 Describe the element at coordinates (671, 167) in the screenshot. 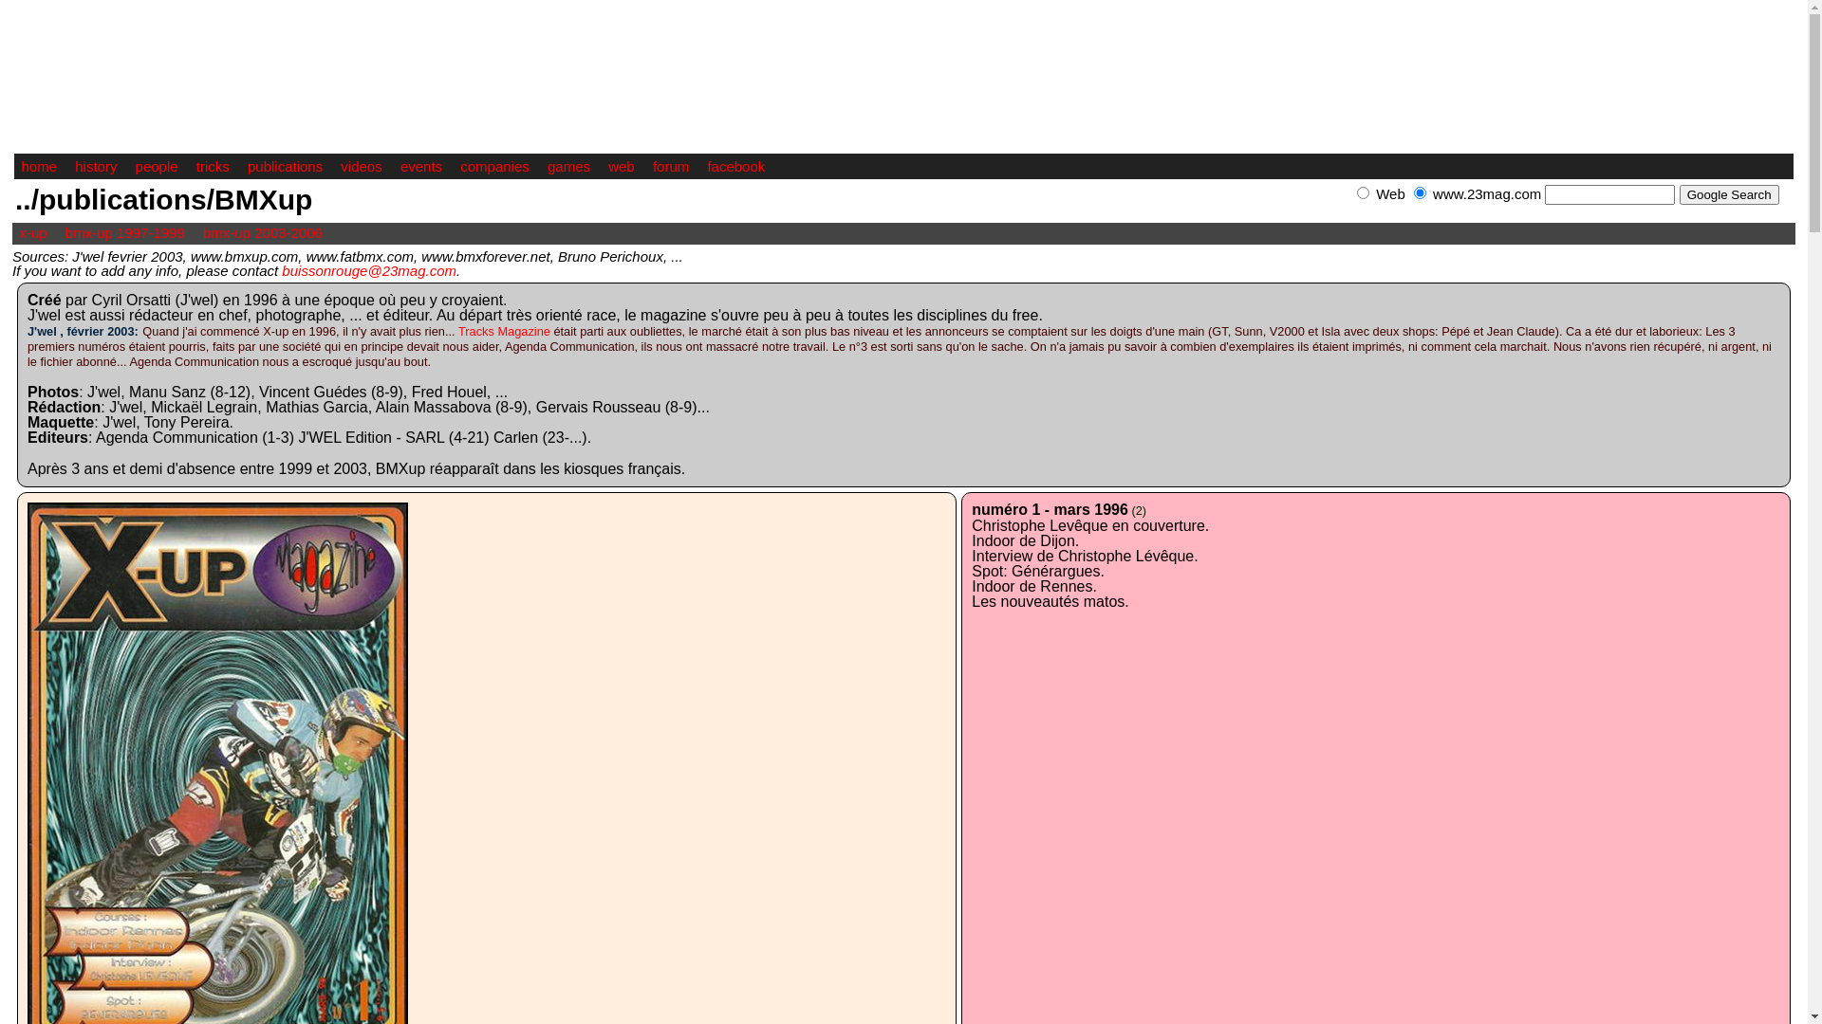

I see `forum` at that location.